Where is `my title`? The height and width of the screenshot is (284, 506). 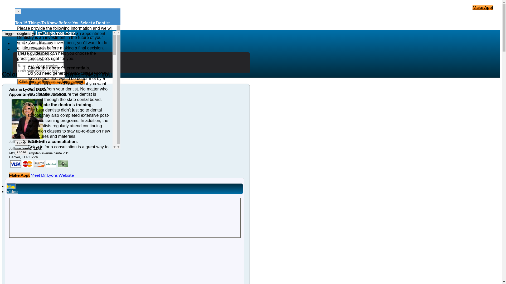 my title is located at coordinates (51, 164).